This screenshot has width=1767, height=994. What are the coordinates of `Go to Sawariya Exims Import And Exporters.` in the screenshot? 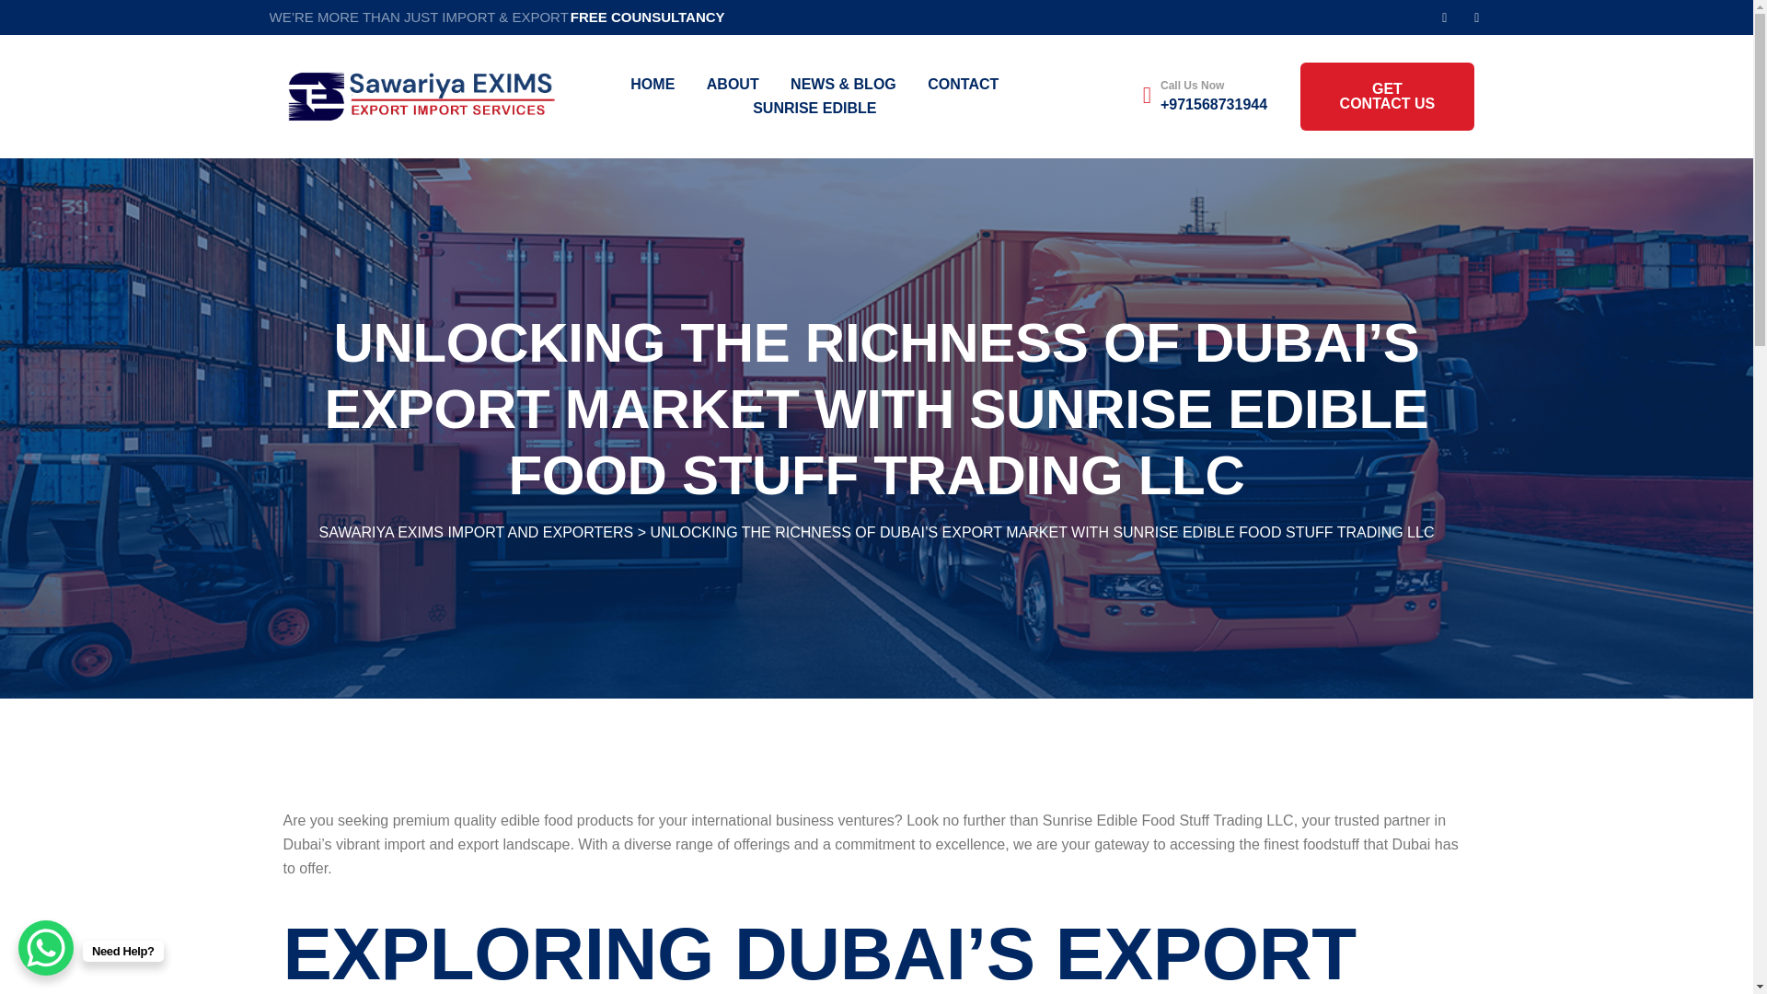 It's located at (477, 532).